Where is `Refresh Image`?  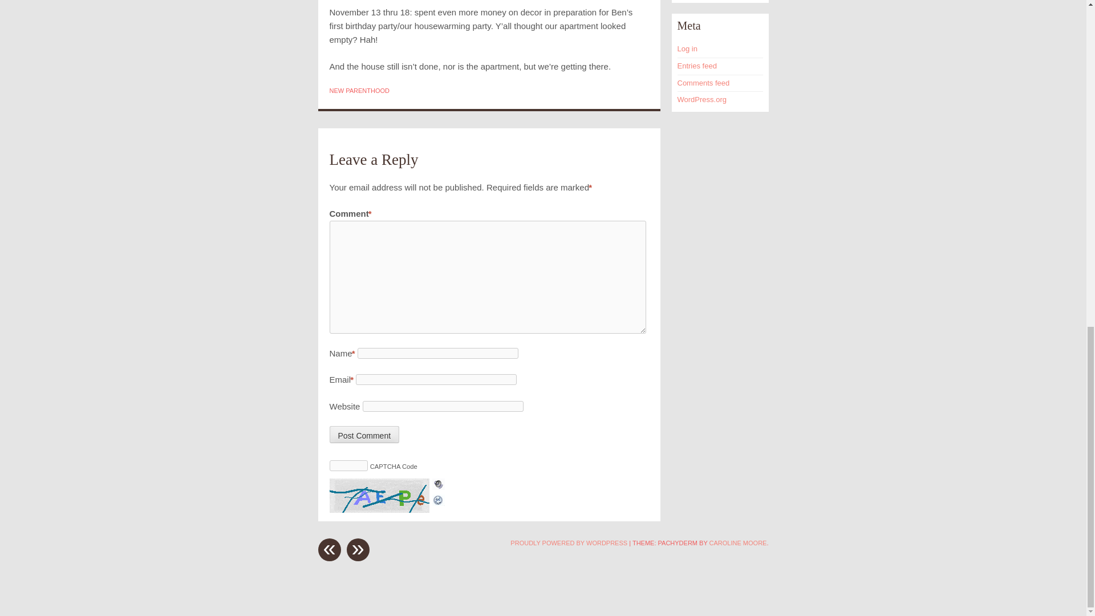 Refresh Image is located at coordinates (438, 499).